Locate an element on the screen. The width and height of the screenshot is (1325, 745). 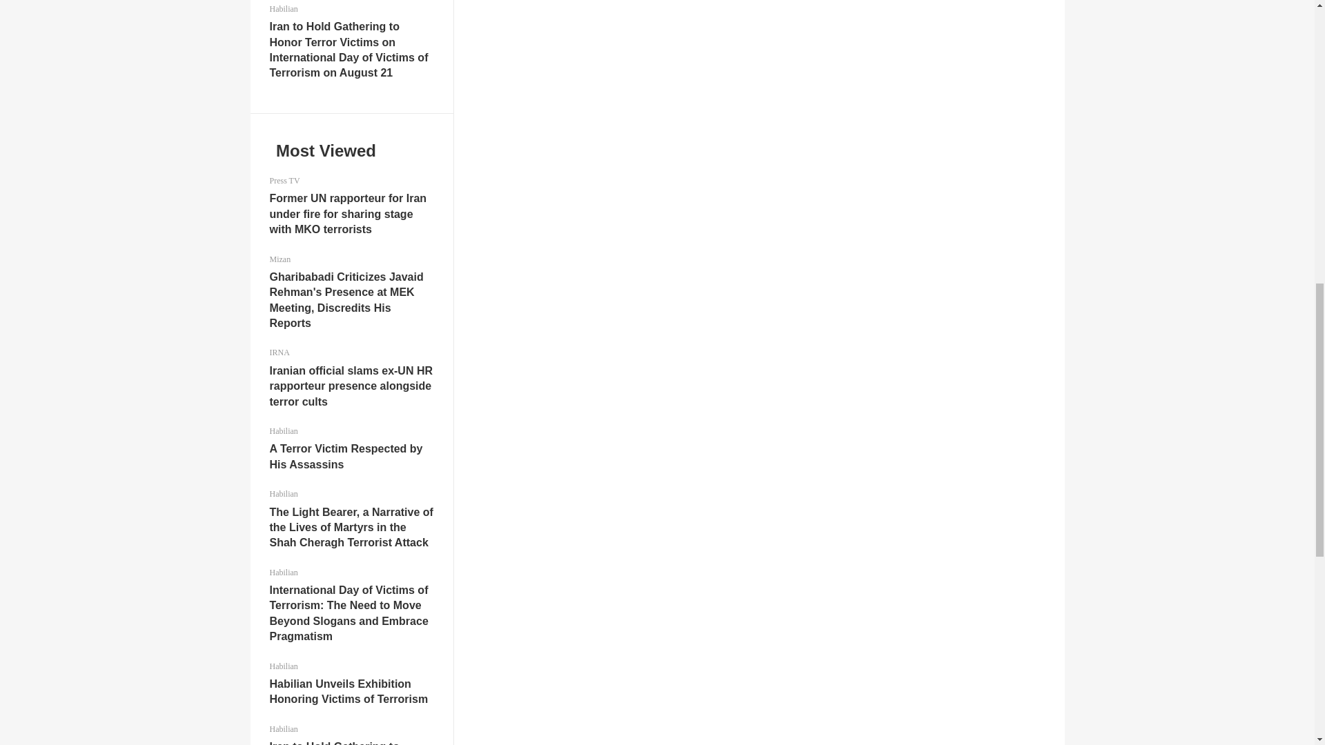
Habilian Unveils Exhibition Honoring Victims of Terrorism is located at coordinates (348, 691).